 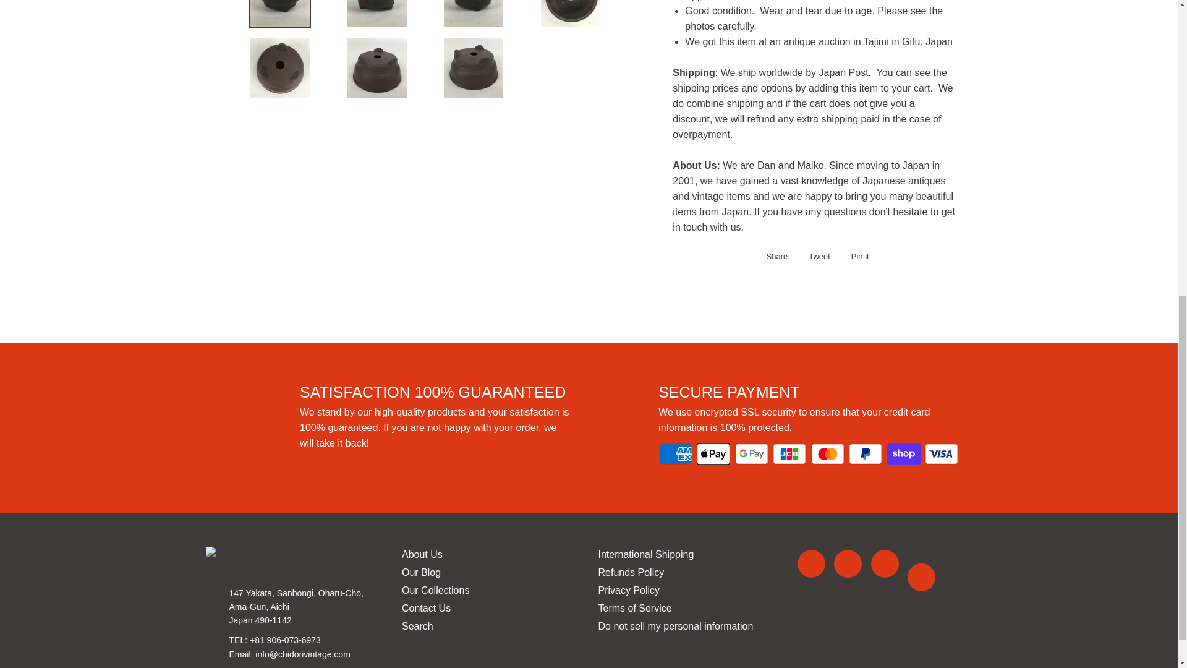 I want to click on PayPal, so click(x=865, y=453).